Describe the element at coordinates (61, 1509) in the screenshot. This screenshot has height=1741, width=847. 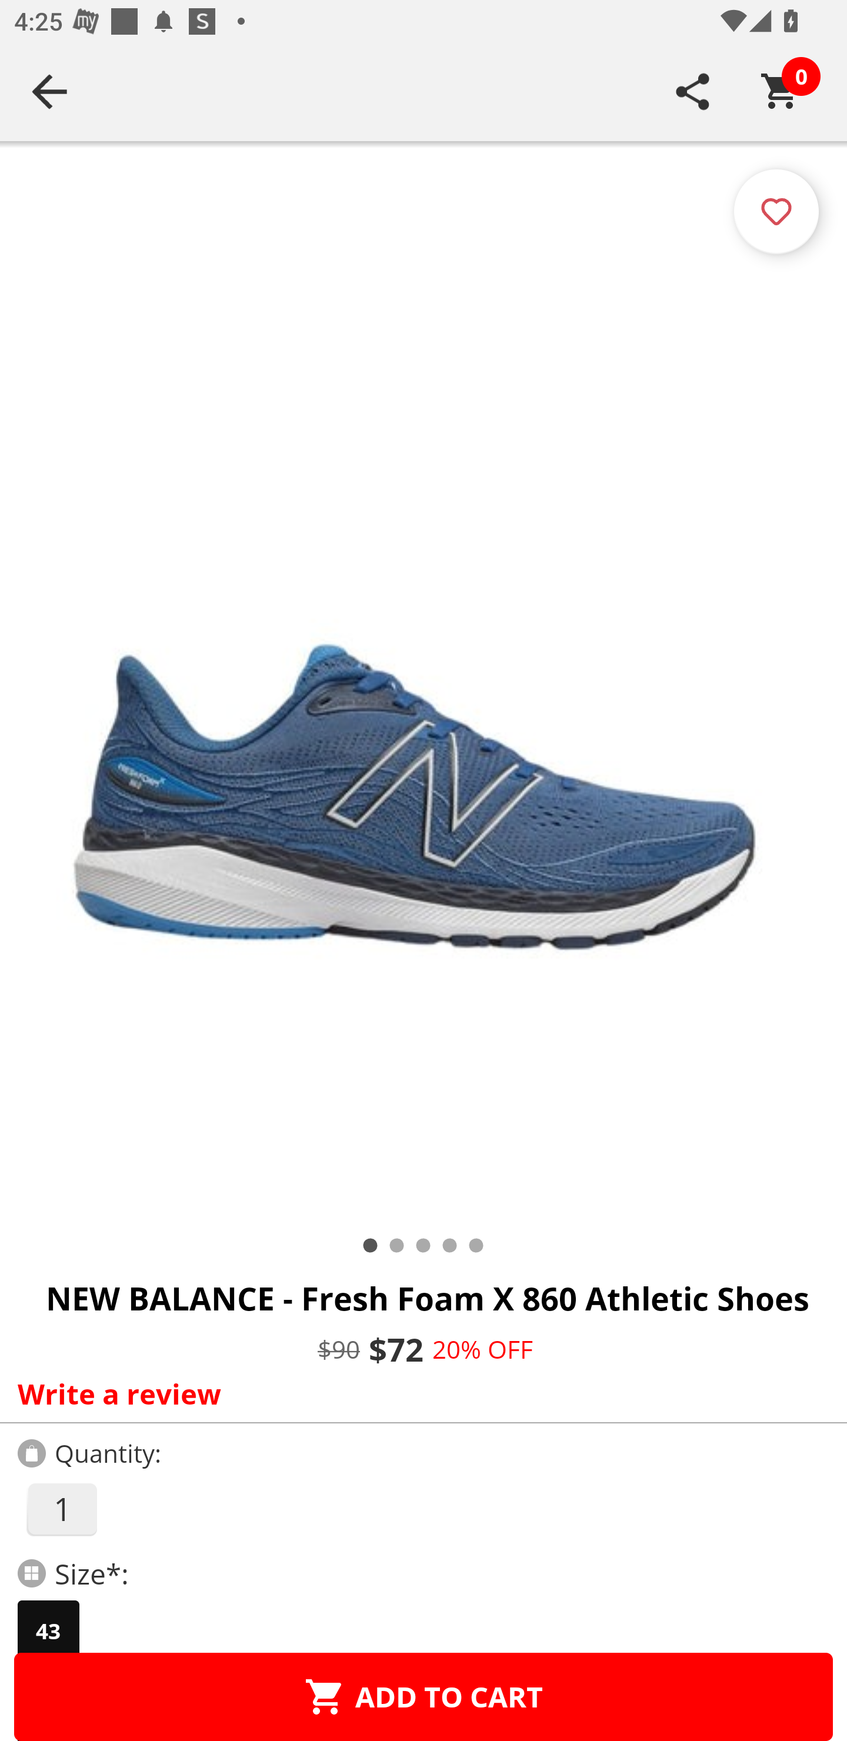
I see `1` at that location.